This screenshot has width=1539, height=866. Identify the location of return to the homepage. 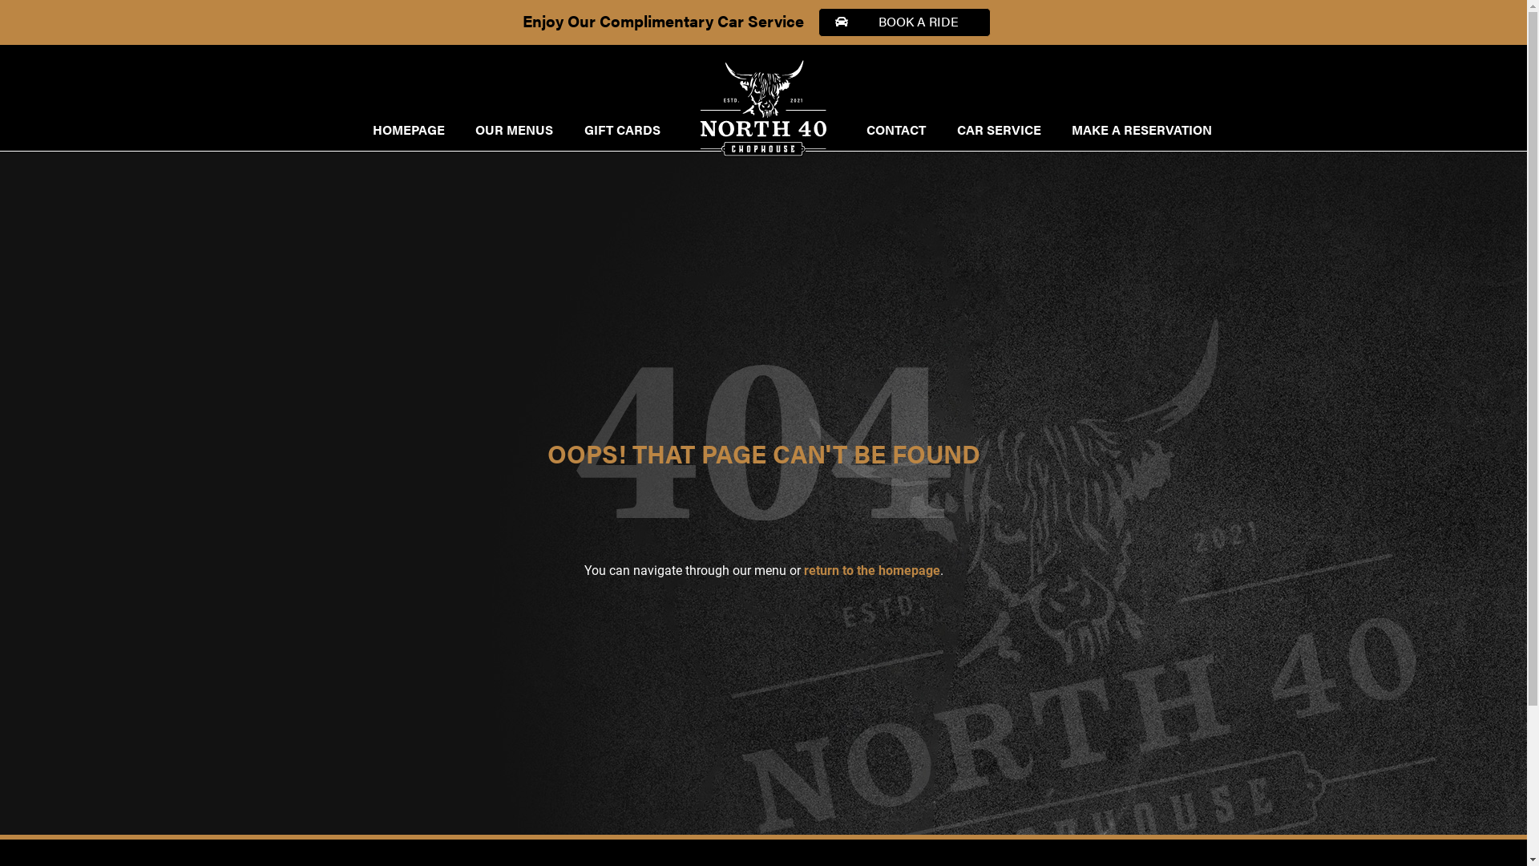
(871, 571).